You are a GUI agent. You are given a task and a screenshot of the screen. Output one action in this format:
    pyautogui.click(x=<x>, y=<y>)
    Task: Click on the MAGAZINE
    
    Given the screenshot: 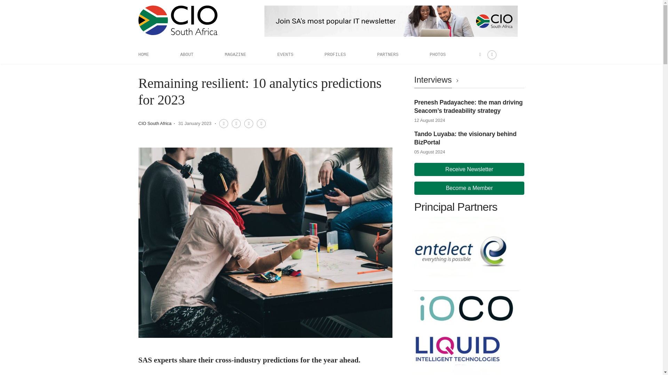 What is the action you would take?
    pyautogui.click(x=235, y=55)
    